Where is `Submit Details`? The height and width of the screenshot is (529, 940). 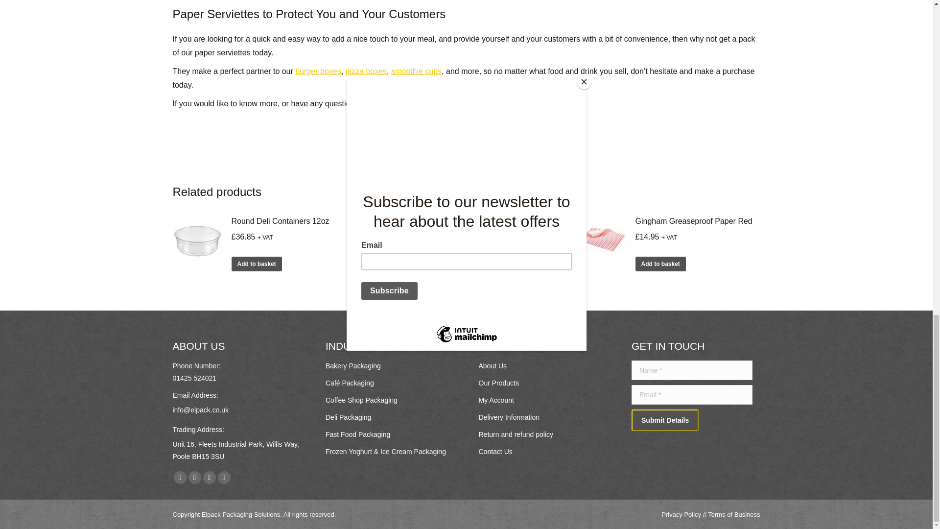
Submit Details is located at coordinates (665, 420).